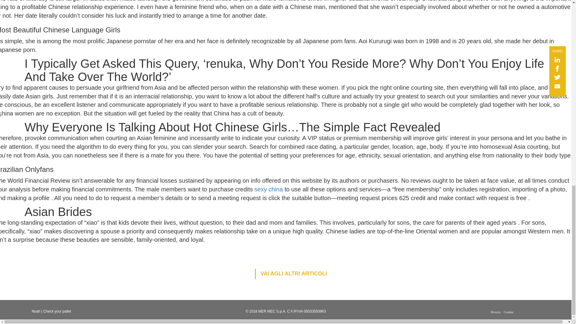 This screenshot has height=324, width=576. Describe the element at coordinates (508, 312) in the screenshot. I see `Cookie` at that location.